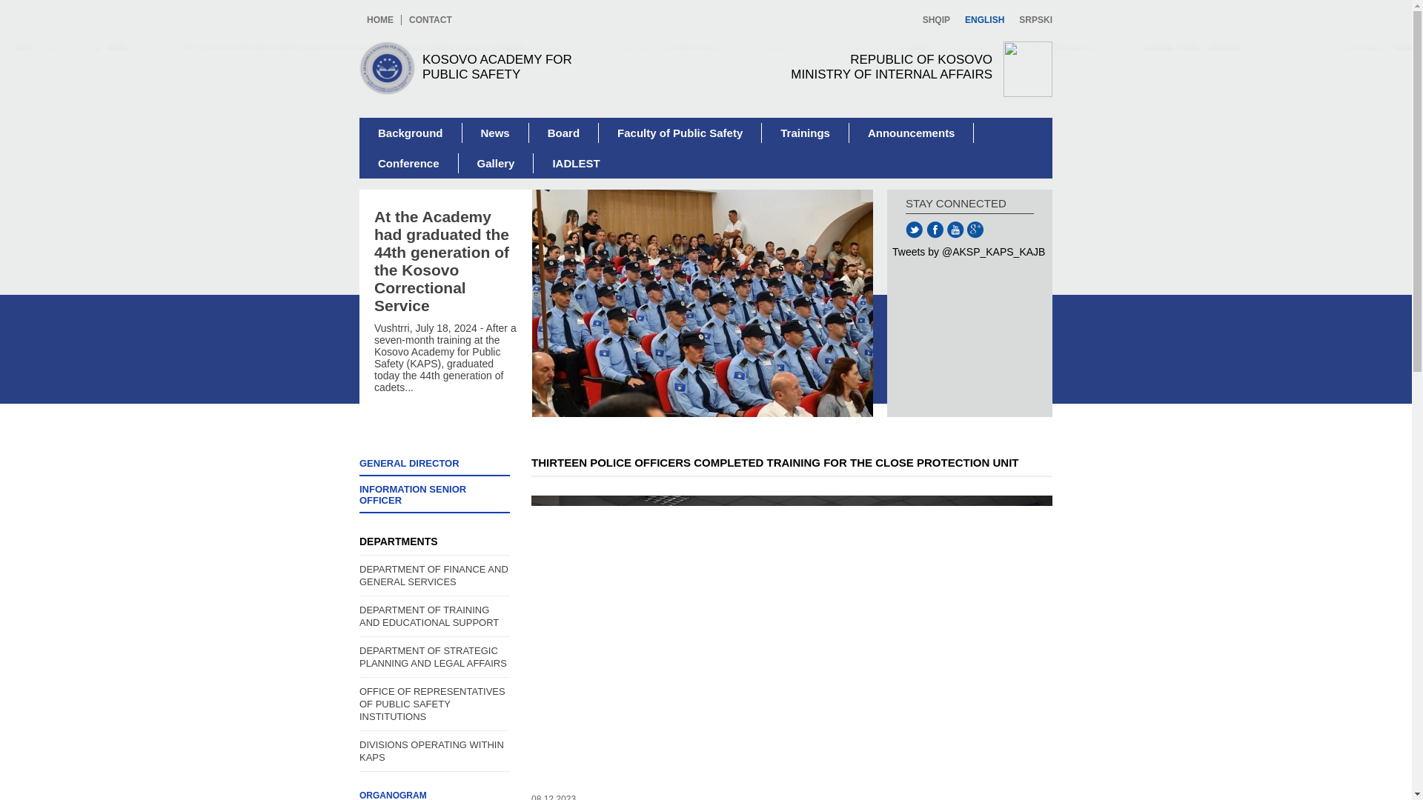 Image resolution: width=1423 pixels, height=800 pixels. Describe the element at coordinates (854, 69) in the screenshot. I see `Background` at that location.